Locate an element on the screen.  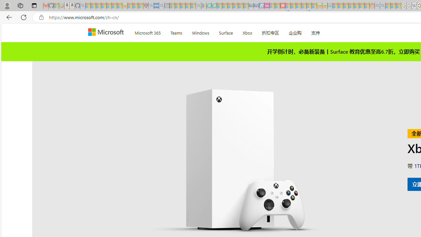
Microsoft account | Privacy - Sleeping is located at coordinates (340, 6).